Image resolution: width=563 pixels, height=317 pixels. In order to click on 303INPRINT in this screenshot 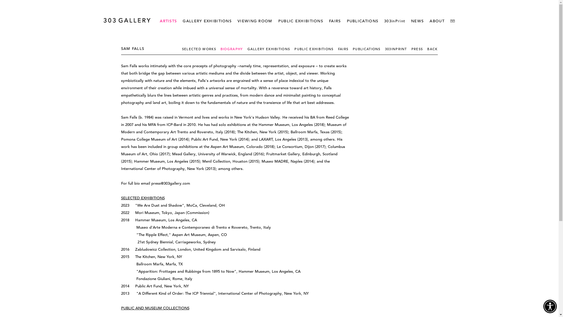, I will do `click(398, 49)`.